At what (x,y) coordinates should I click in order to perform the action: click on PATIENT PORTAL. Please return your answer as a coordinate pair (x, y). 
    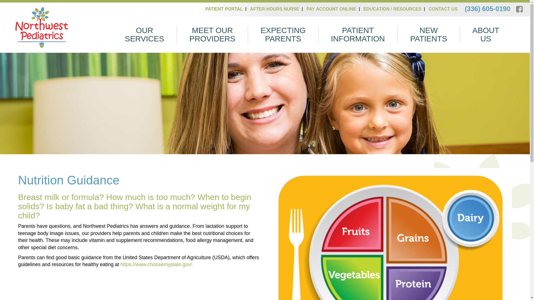
    Looking at the image, I should click on (226, 9).